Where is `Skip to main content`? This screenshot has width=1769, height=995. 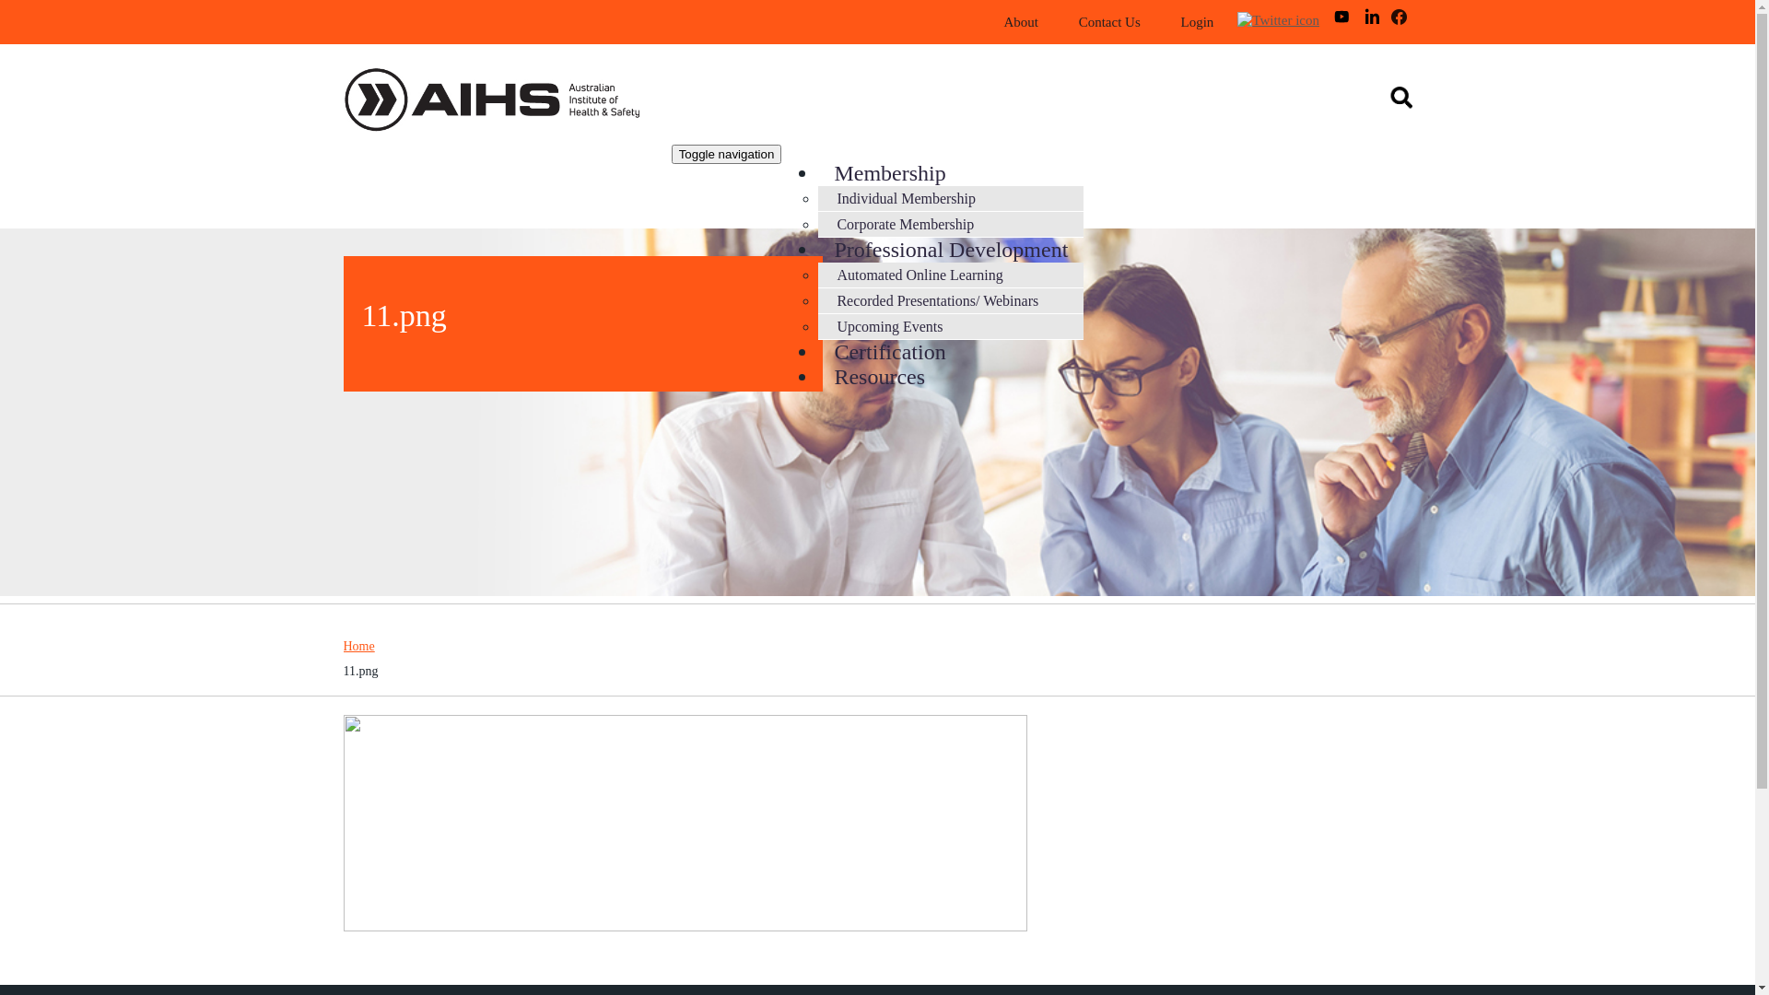 Skip to main content is located at coordinates (61, 0).